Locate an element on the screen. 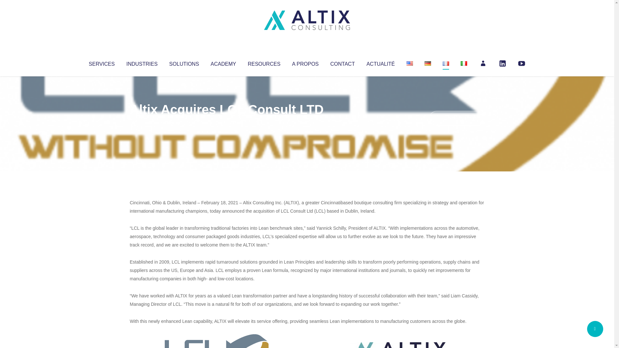 This screenshot has width=619, height=348. No Comments is located at coordinates (457, 118).